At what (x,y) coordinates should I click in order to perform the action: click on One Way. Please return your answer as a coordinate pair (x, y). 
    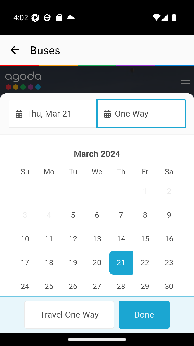
    Looking at the image, I should click on (141, 114).